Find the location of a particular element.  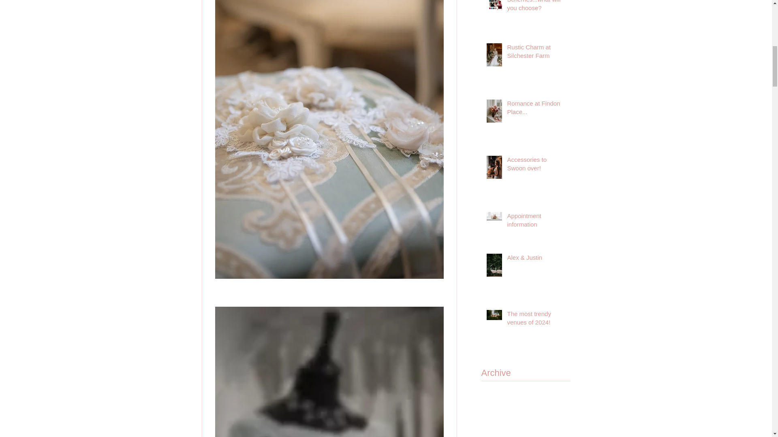

Colour Schemes...what will you choose? is located at coordinates (536, 7).